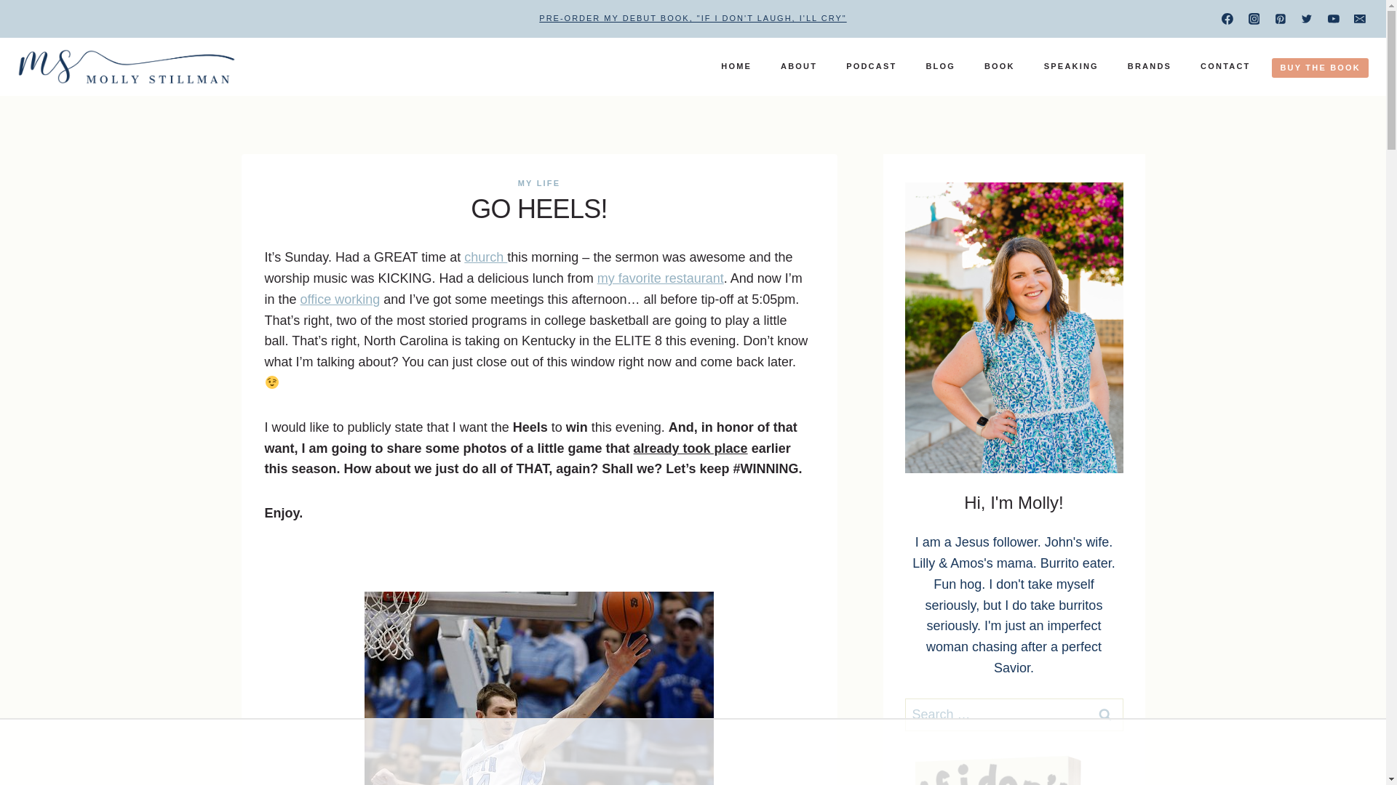 The width and height of the screenshot is (1397, 785). What do you see at coordinates (340, 299) in the screenshot?
I see `office working` at bounding box center [340, 299].